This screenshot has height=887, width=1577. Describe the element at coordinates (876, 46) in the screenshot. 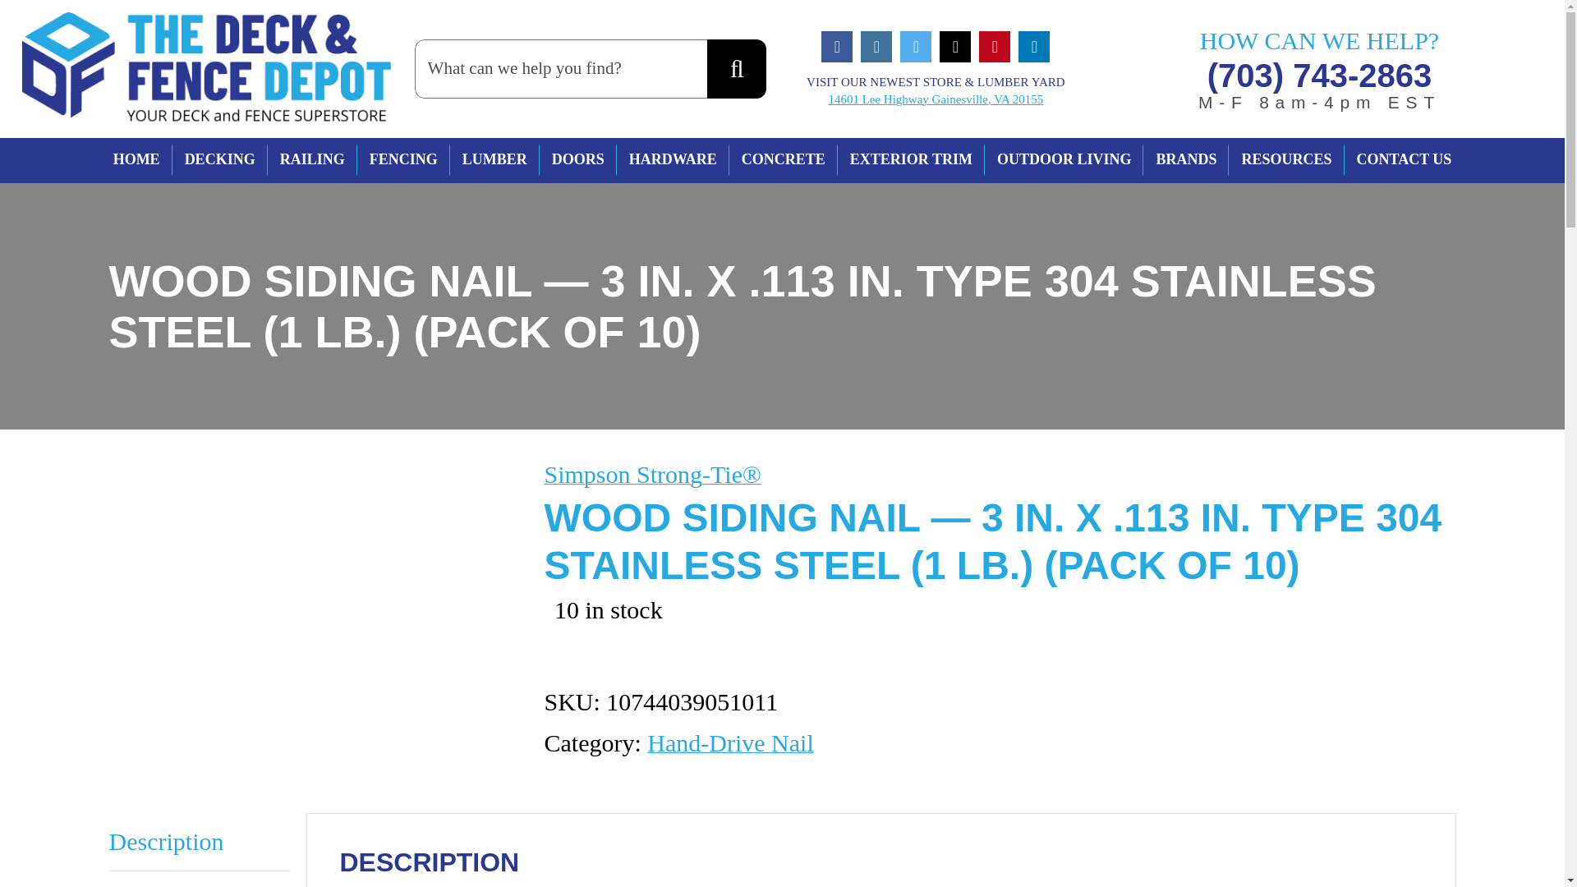

I see `Instagram` at that location.